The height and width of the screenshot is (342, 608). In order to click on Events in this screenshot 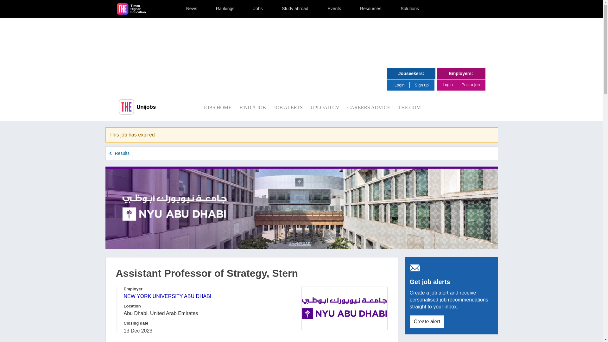, I will do `click(334, 9)`.